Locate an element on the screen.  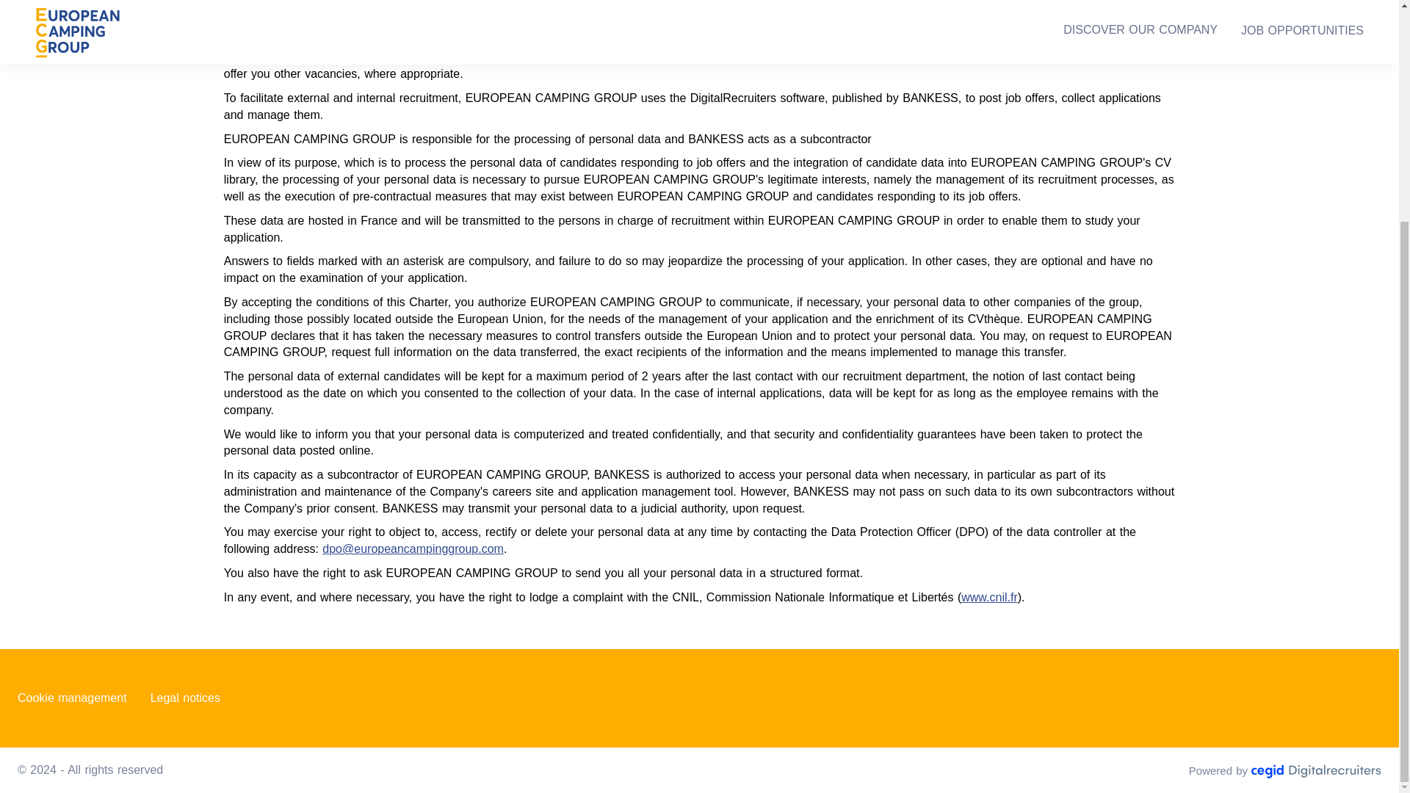
www.cnil.fr is located at coordinates (988, 596).